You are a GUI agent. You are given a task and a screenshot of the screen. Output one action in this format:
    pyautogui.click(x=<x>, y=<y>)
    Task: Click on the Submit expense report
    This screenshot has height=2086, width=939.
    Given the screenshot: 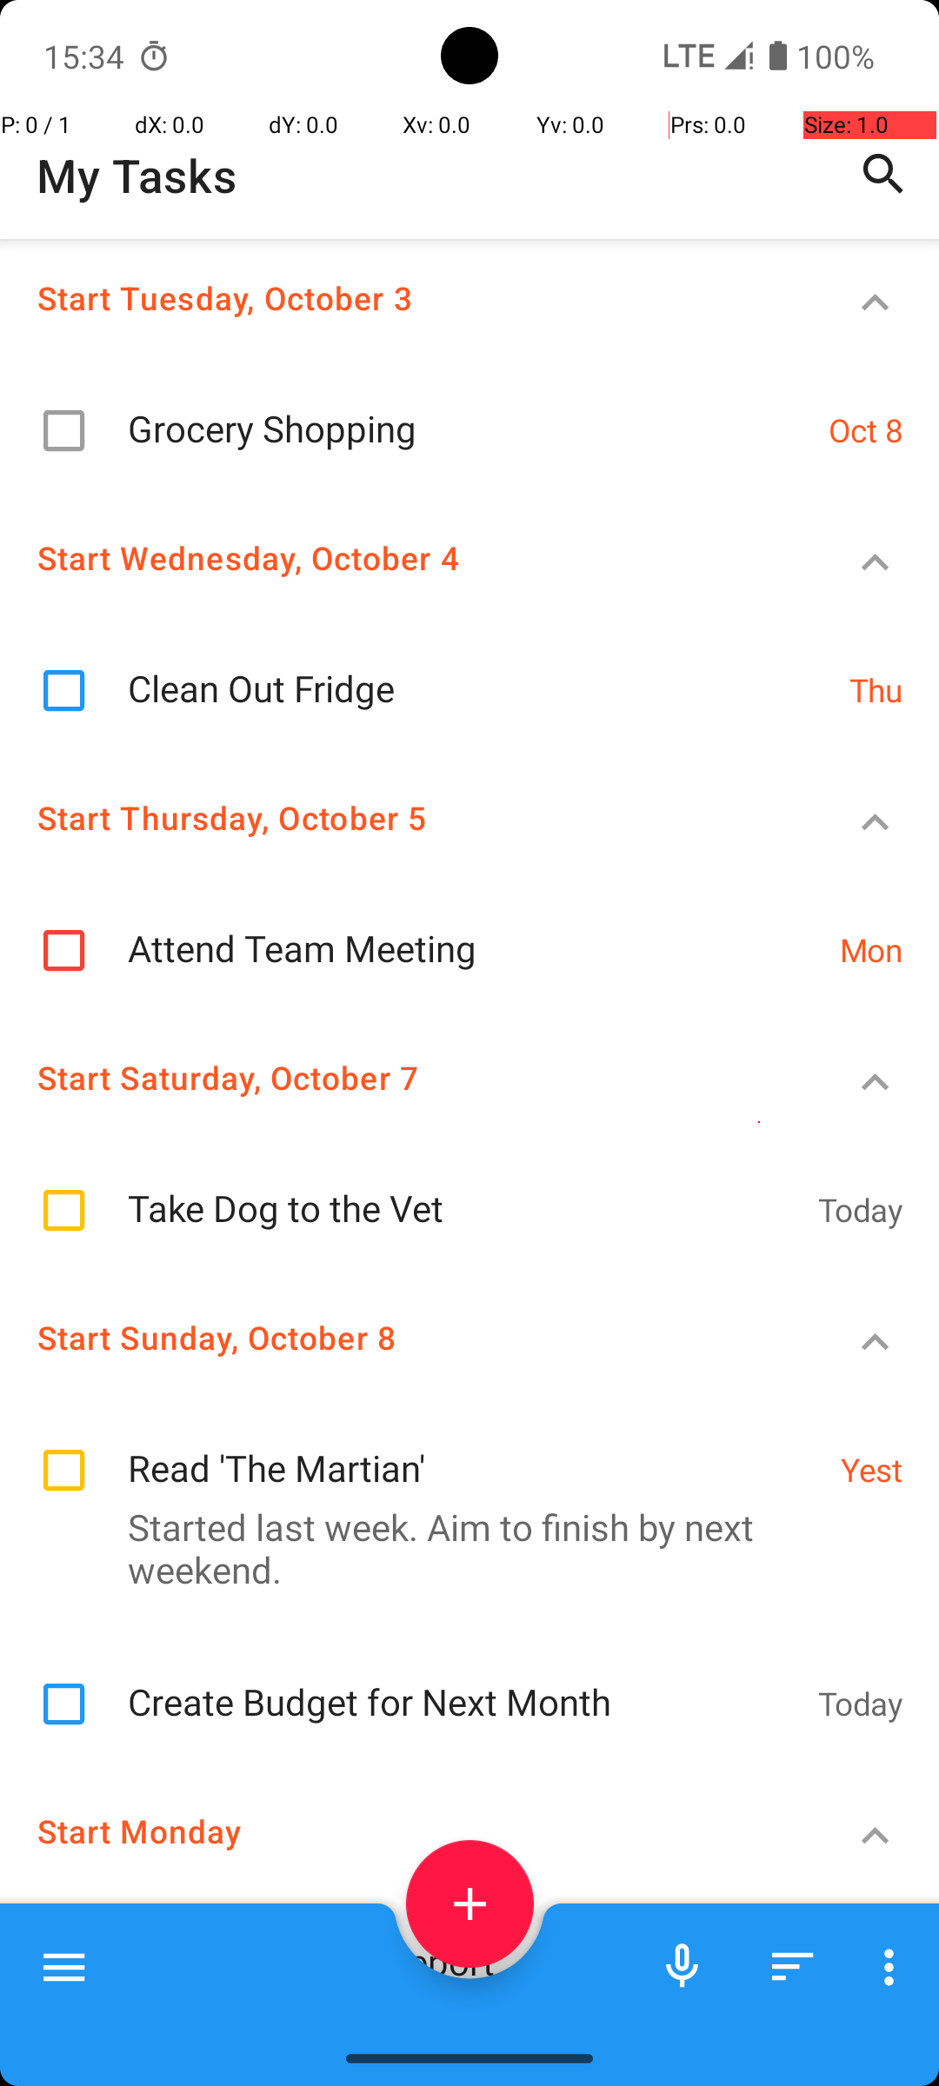 What is the action you would take?
    pyautogui.click(x=483, y=1996)
    